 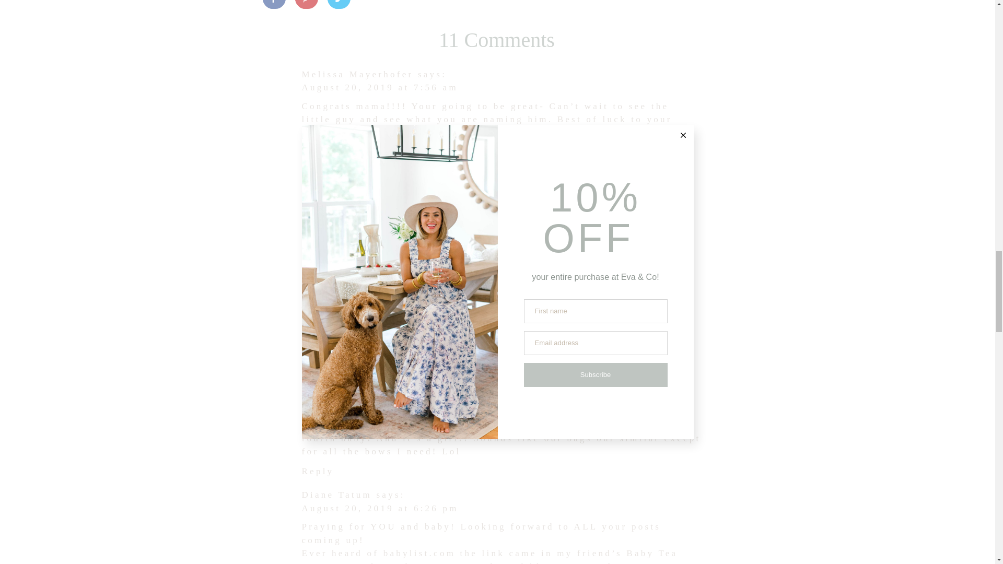 I want to click on Celsey, so click(x=321, y=278).